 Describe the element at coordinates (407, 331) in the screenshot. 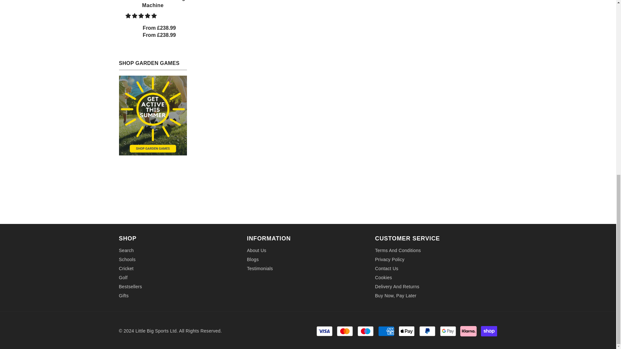

I see `Apple Pay` at that location.